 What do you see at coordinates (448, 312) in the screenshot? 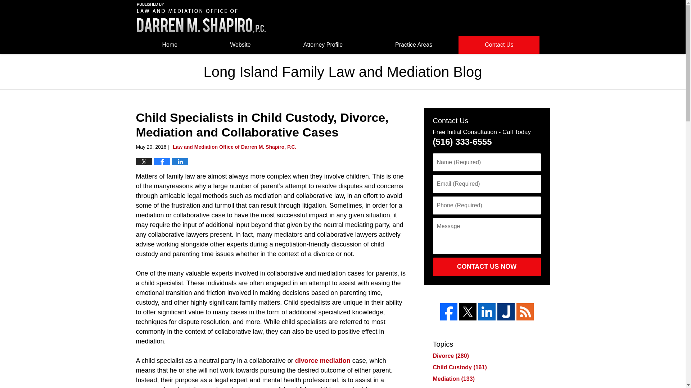
I see `Facebook` at bounding box center [448, 312].